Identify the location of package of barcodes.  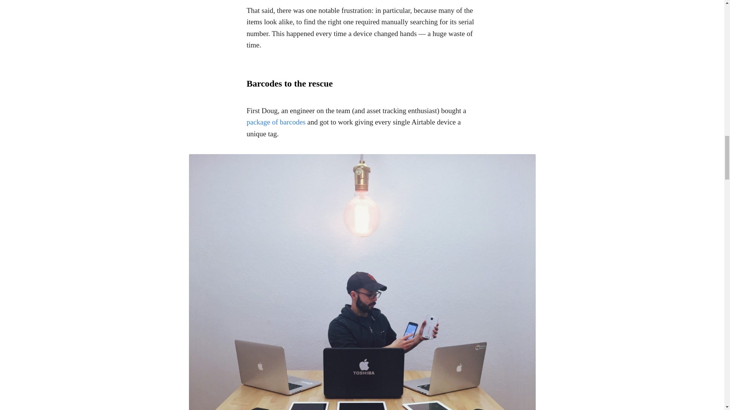
(276, 122).